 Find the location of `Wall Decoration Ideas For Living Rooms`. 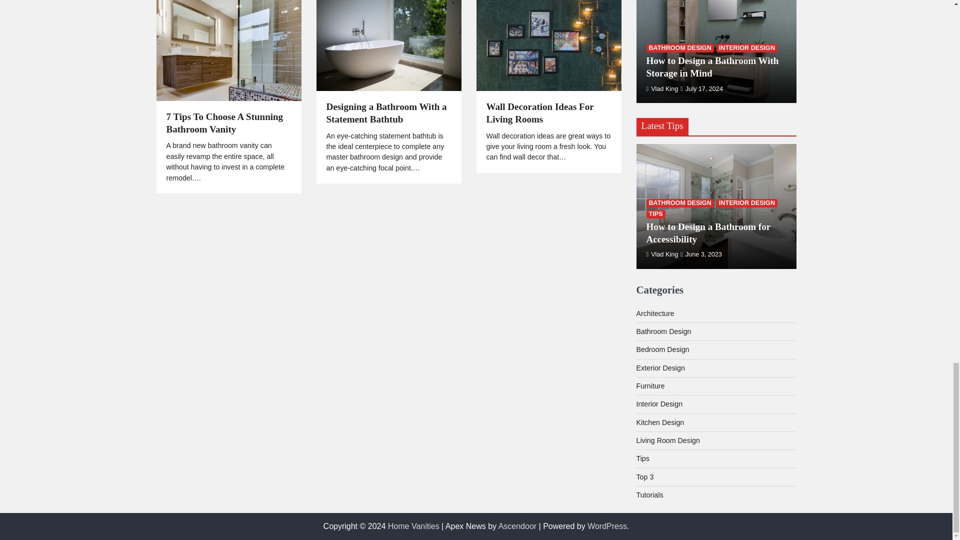

Wall Decoration Ideas For Living Rooms is located at coordinates (548, 113).